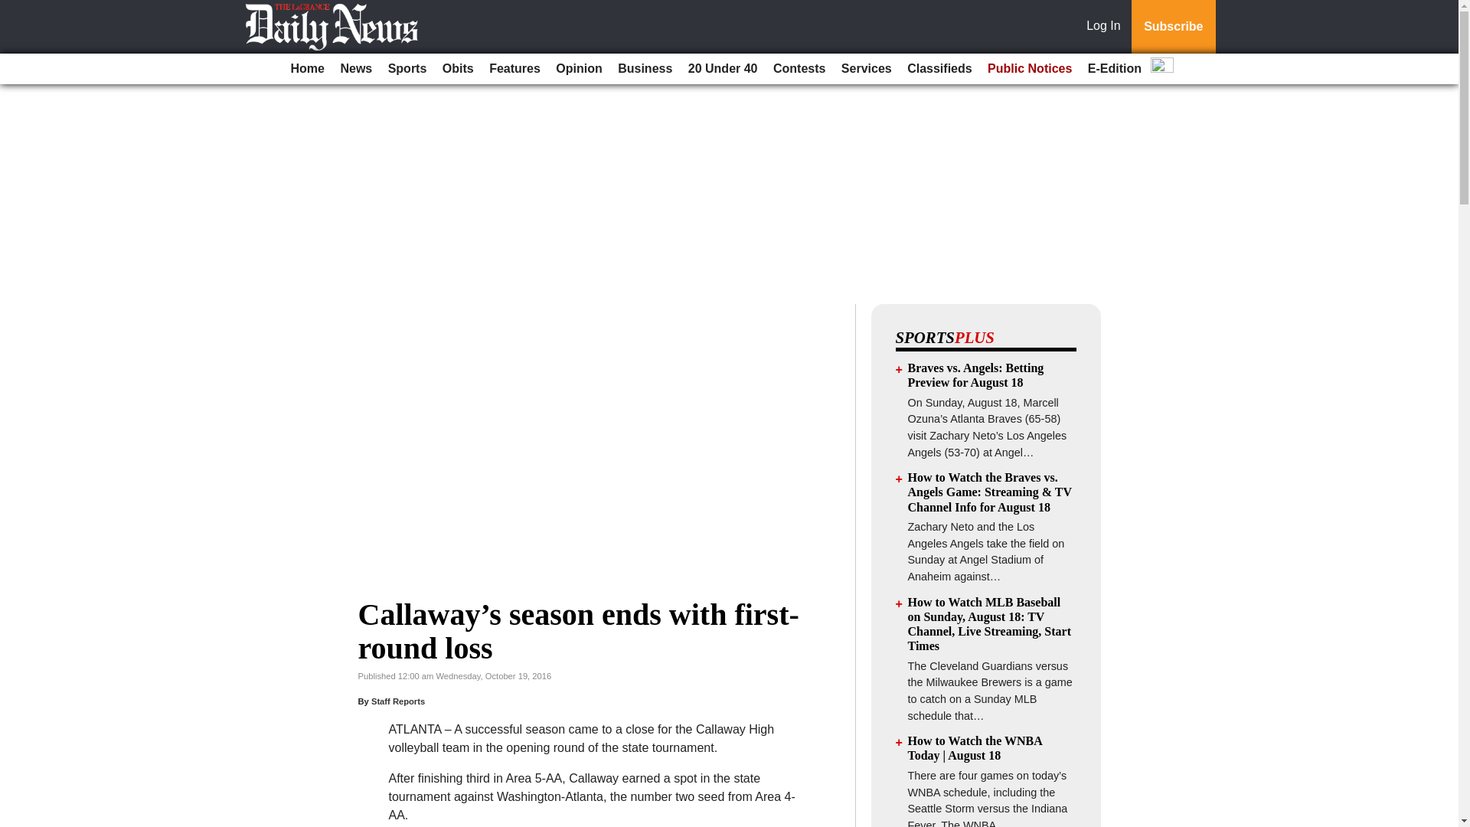  I want to click on Log In, so click(1106, 27).